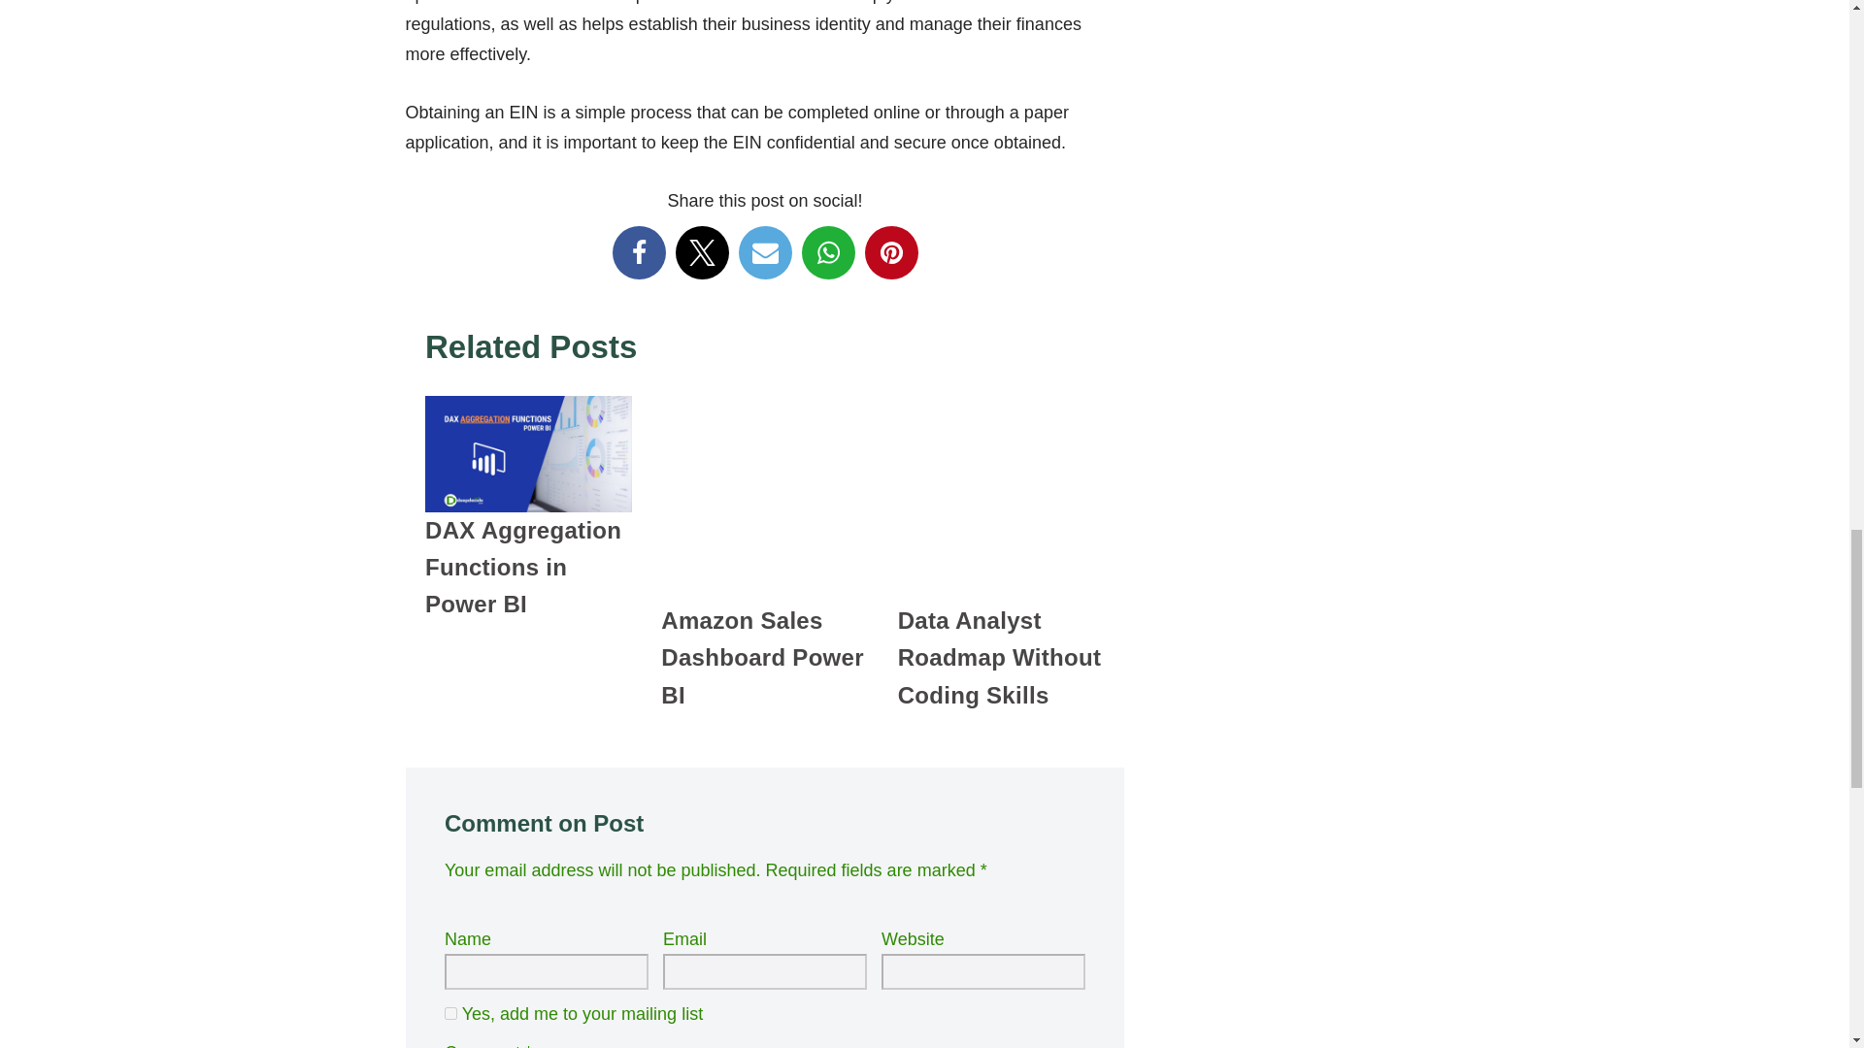 The image size is (1864, 1048). What do you see at coordinates (522, 567) in the screenshot?
I see `DAX Aggregation Functions in Power BI` at bounding box center [522, 567].